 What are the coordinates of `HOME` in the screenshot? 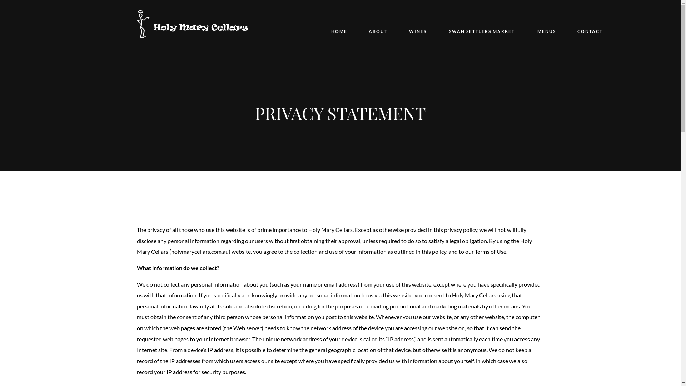 It's located at (339, 25).